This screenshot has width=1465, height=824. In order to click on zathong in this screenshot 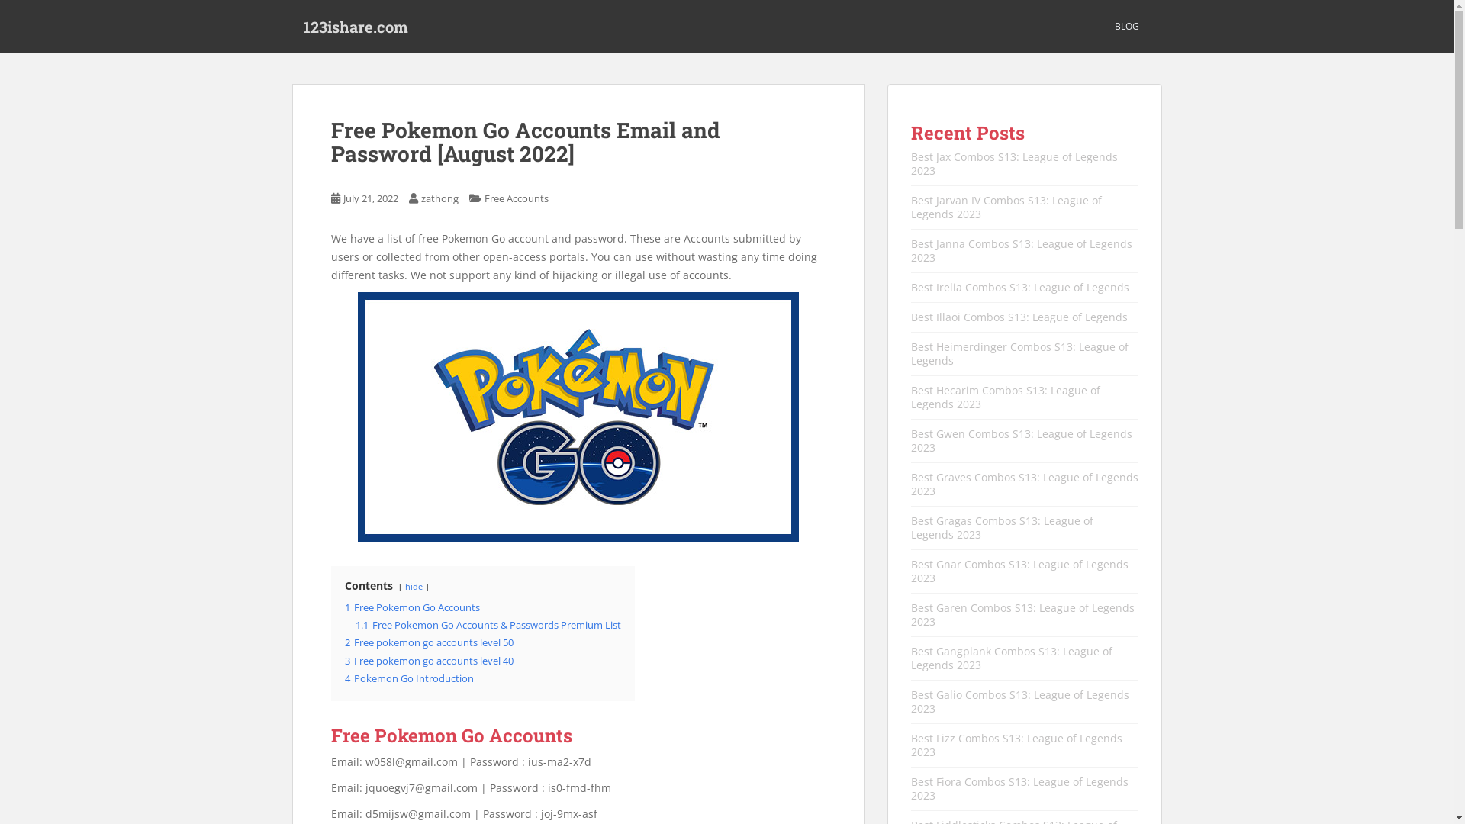, I will do `click(439, 198)`.